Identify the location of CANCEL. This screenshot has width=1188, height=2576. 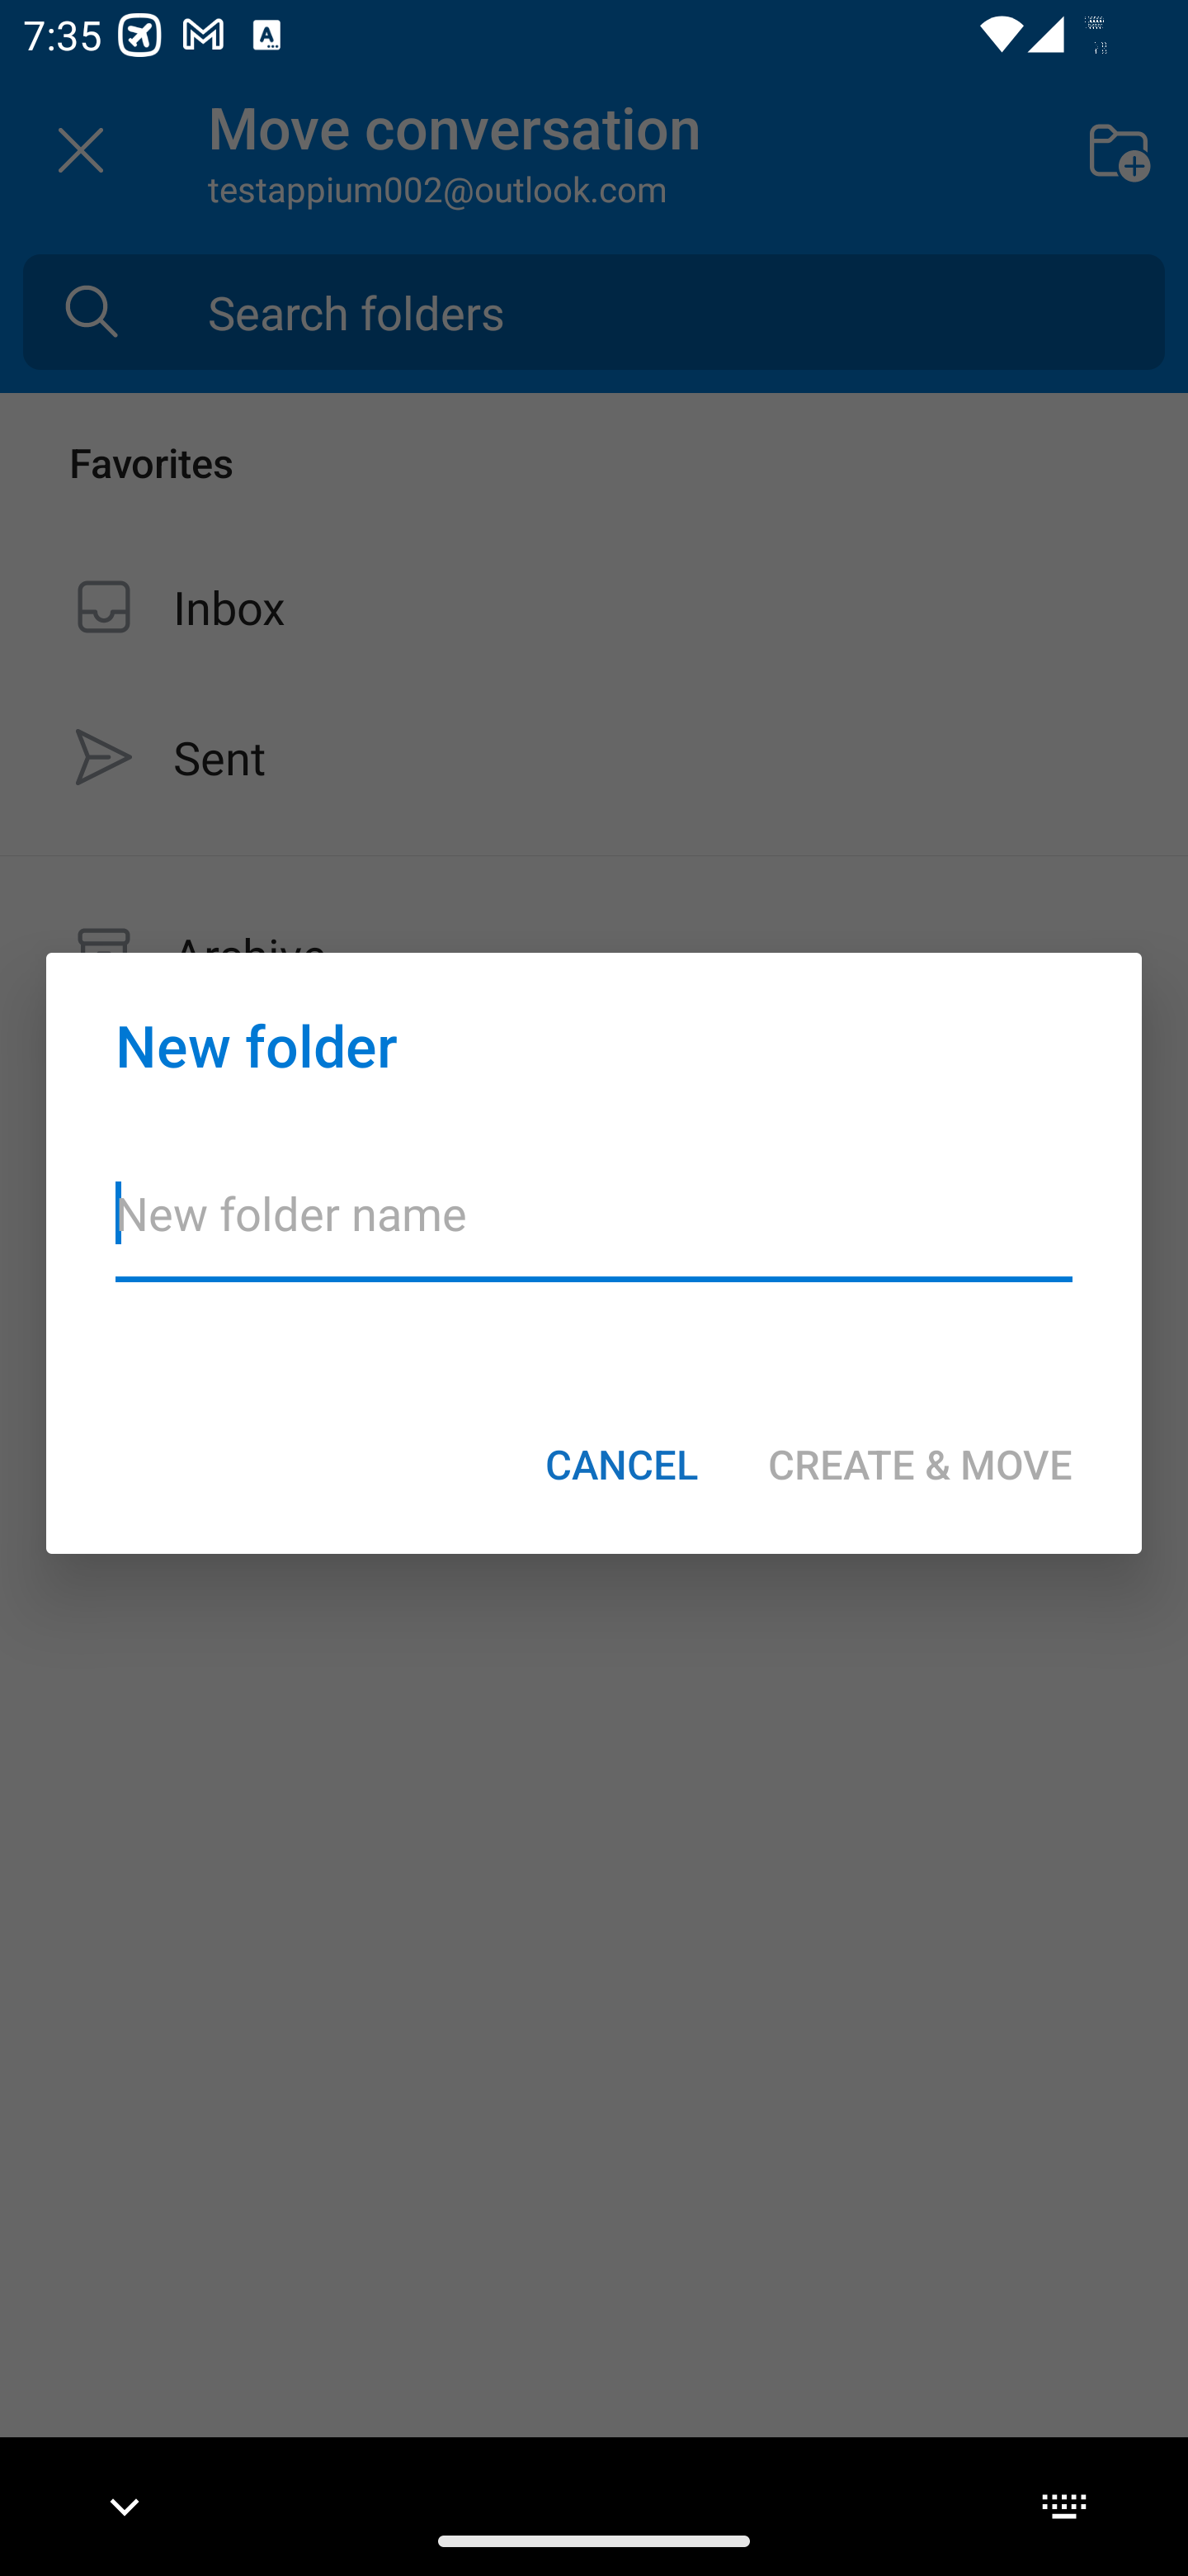
(622, 1464).